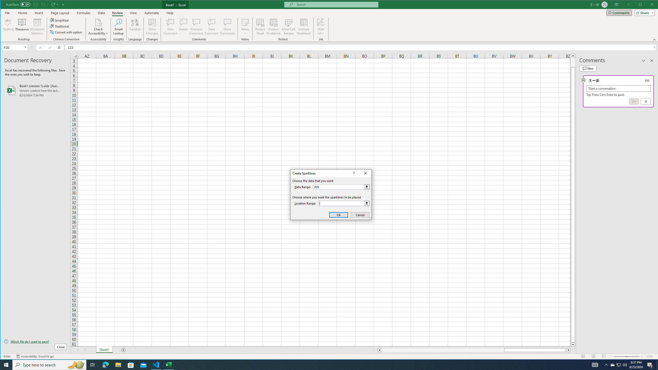  What do you see at coordinates (156, 365) in the screenshot?
I see `Visual Studio Code - 1 running window` at bounding box center [156, 365].